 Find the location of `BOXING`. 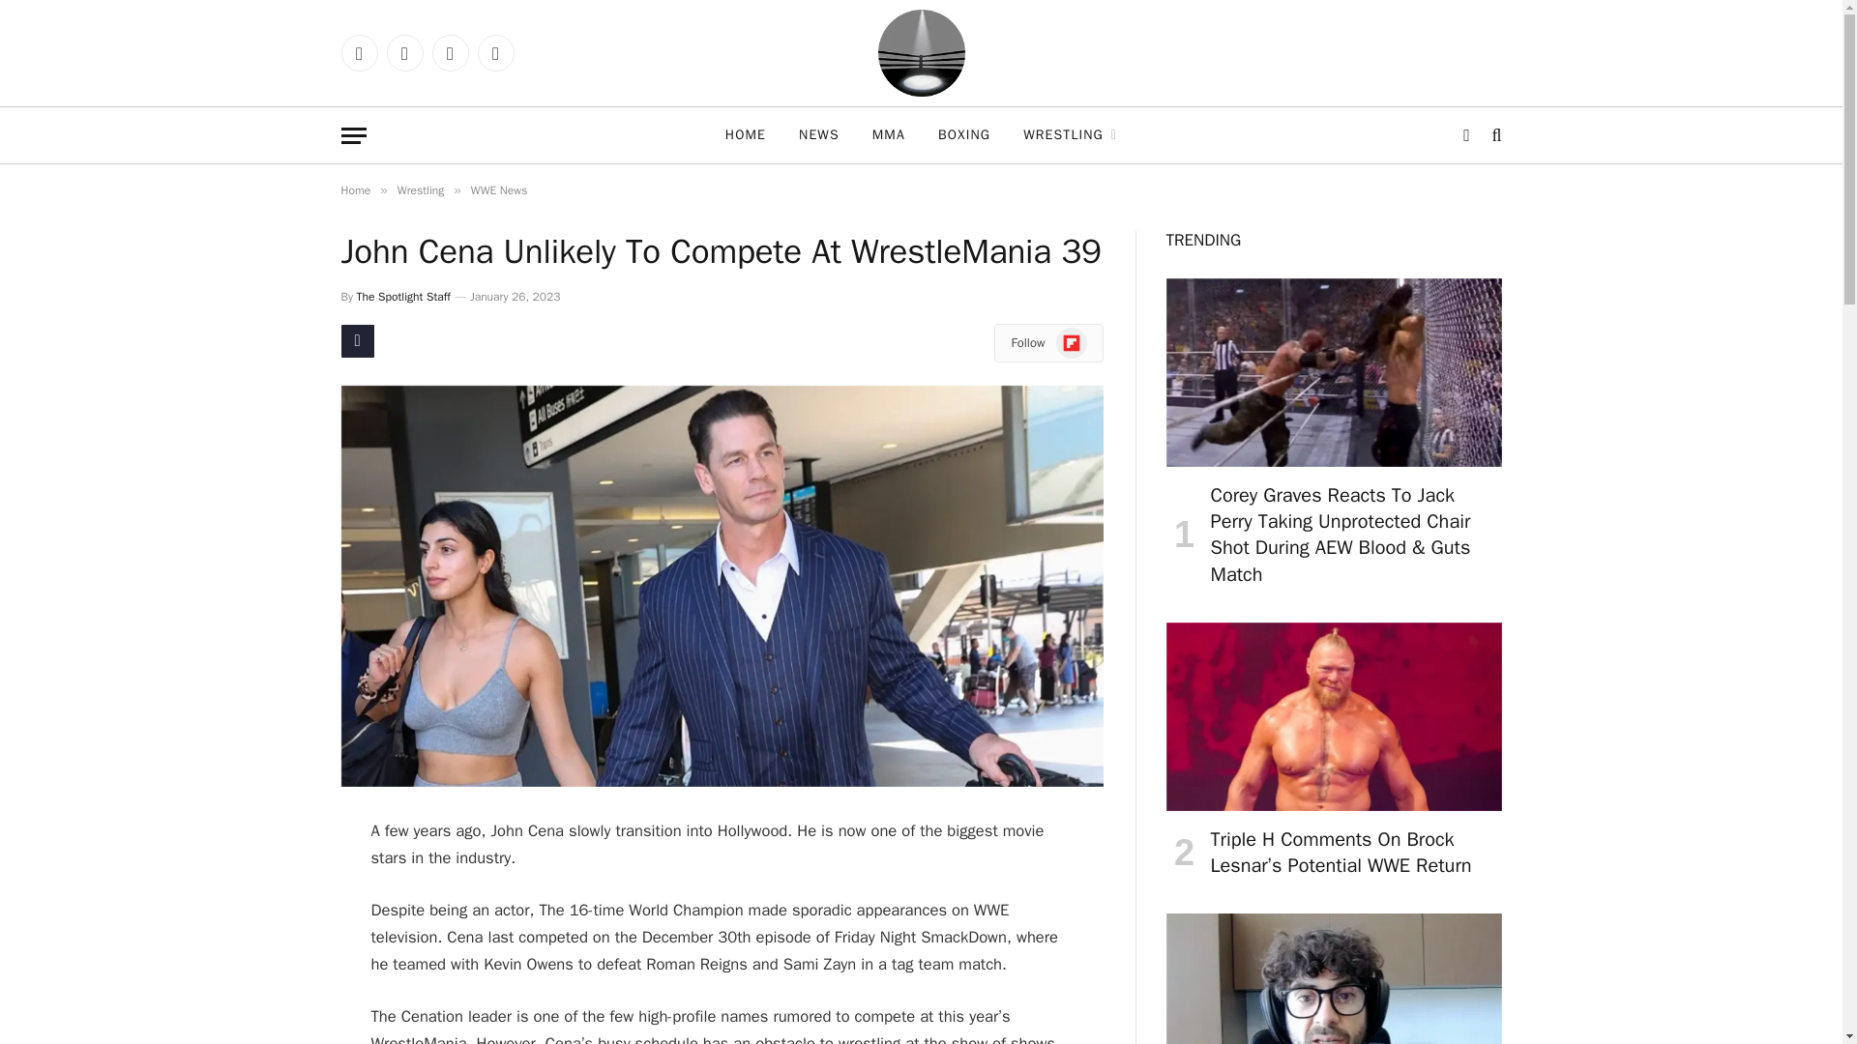

BOXING is located at coordinates (963, 135).